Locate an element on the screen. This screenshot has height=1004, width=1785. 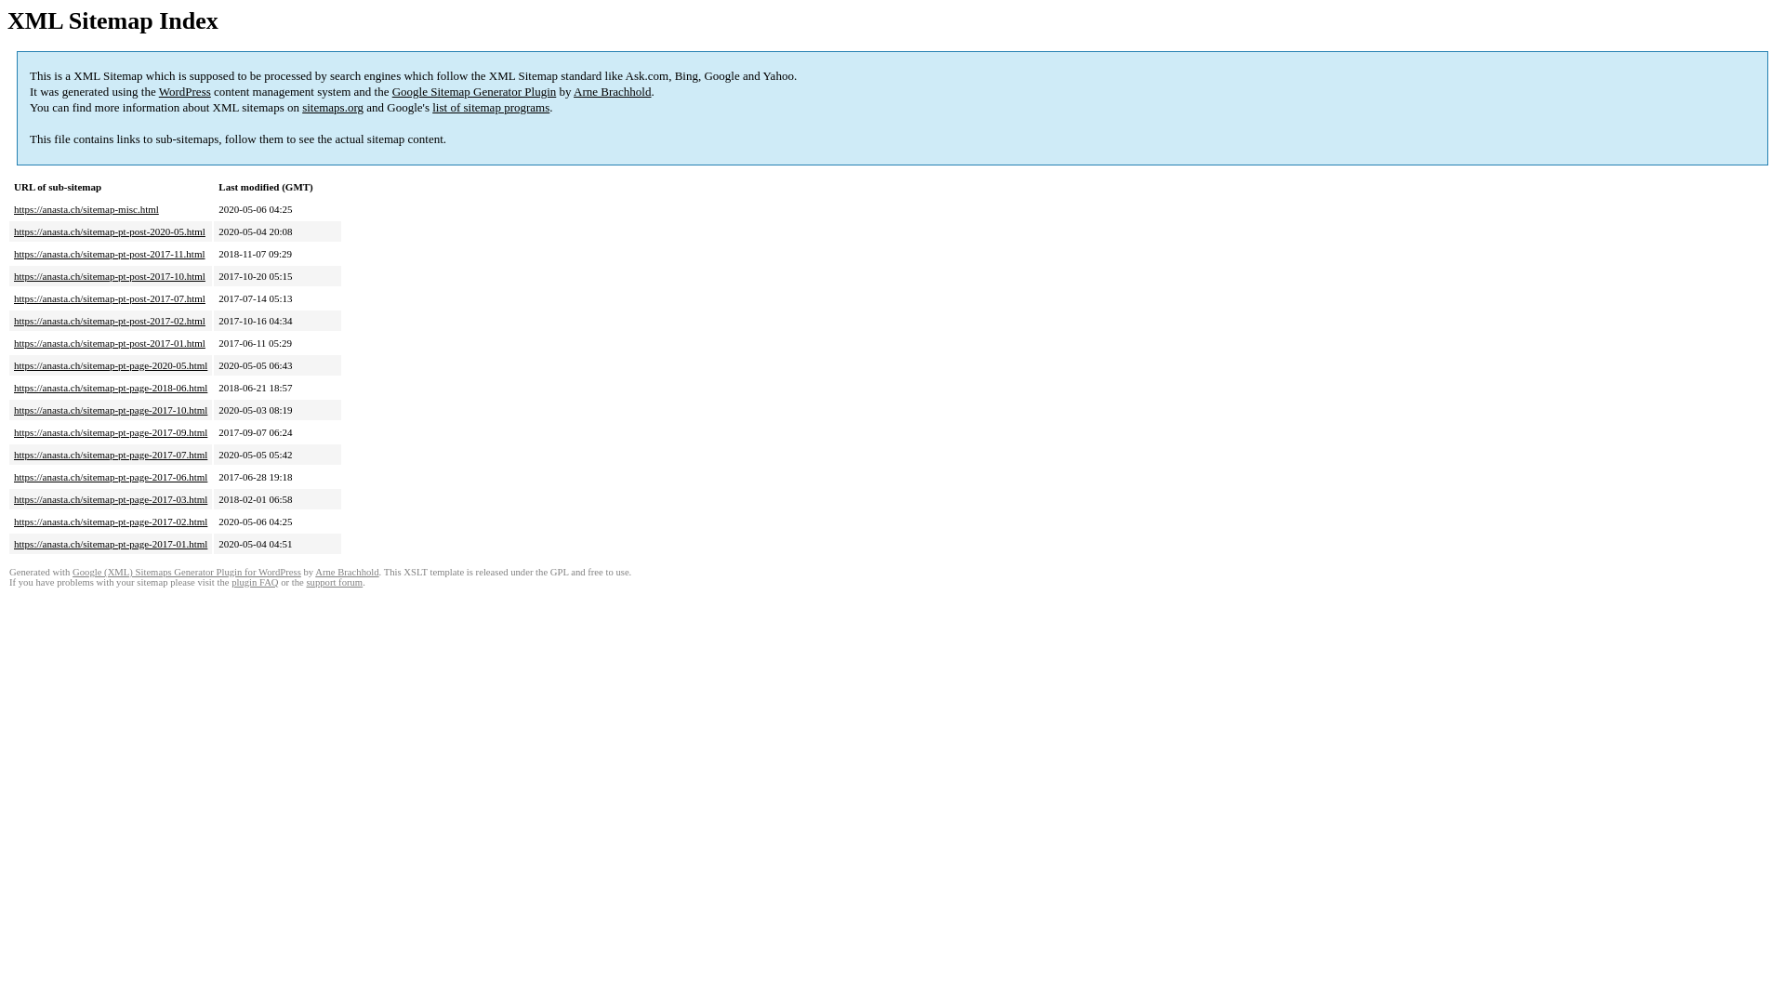
plugin FAQ is located at coordinates (255, 582).